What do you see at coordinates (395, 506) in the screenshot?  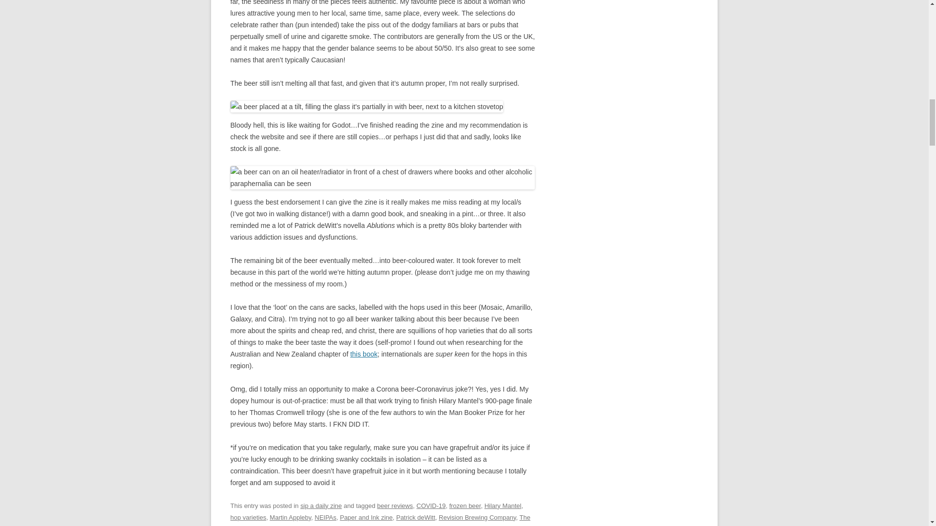 I see `beer reviews` at bounding box center [395, 506].